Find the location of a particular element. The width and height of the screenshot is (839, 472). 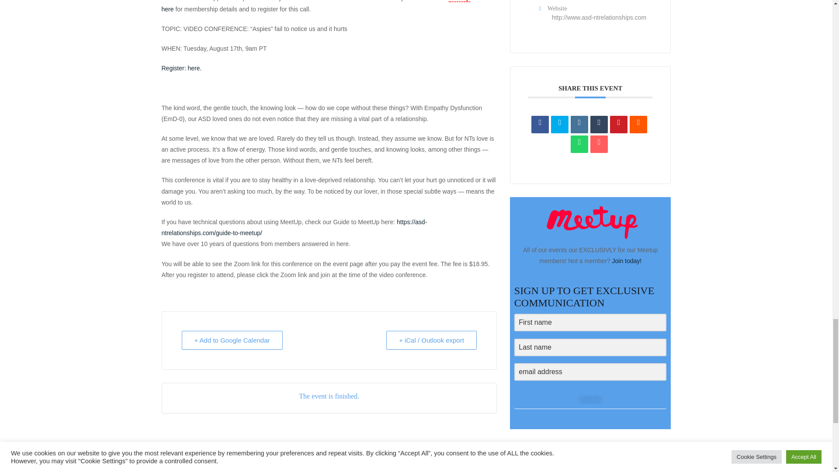

Linkedin is located at coordinates (579, 124).